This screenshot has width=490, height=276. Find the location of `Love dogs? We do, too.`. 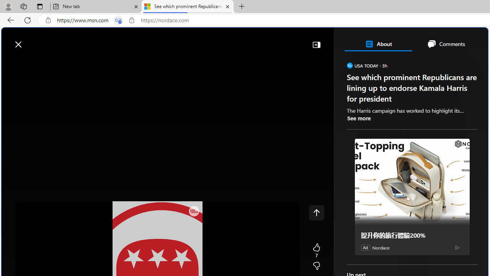

Love dogs? We do, too. is located at coordinates (415, 148).